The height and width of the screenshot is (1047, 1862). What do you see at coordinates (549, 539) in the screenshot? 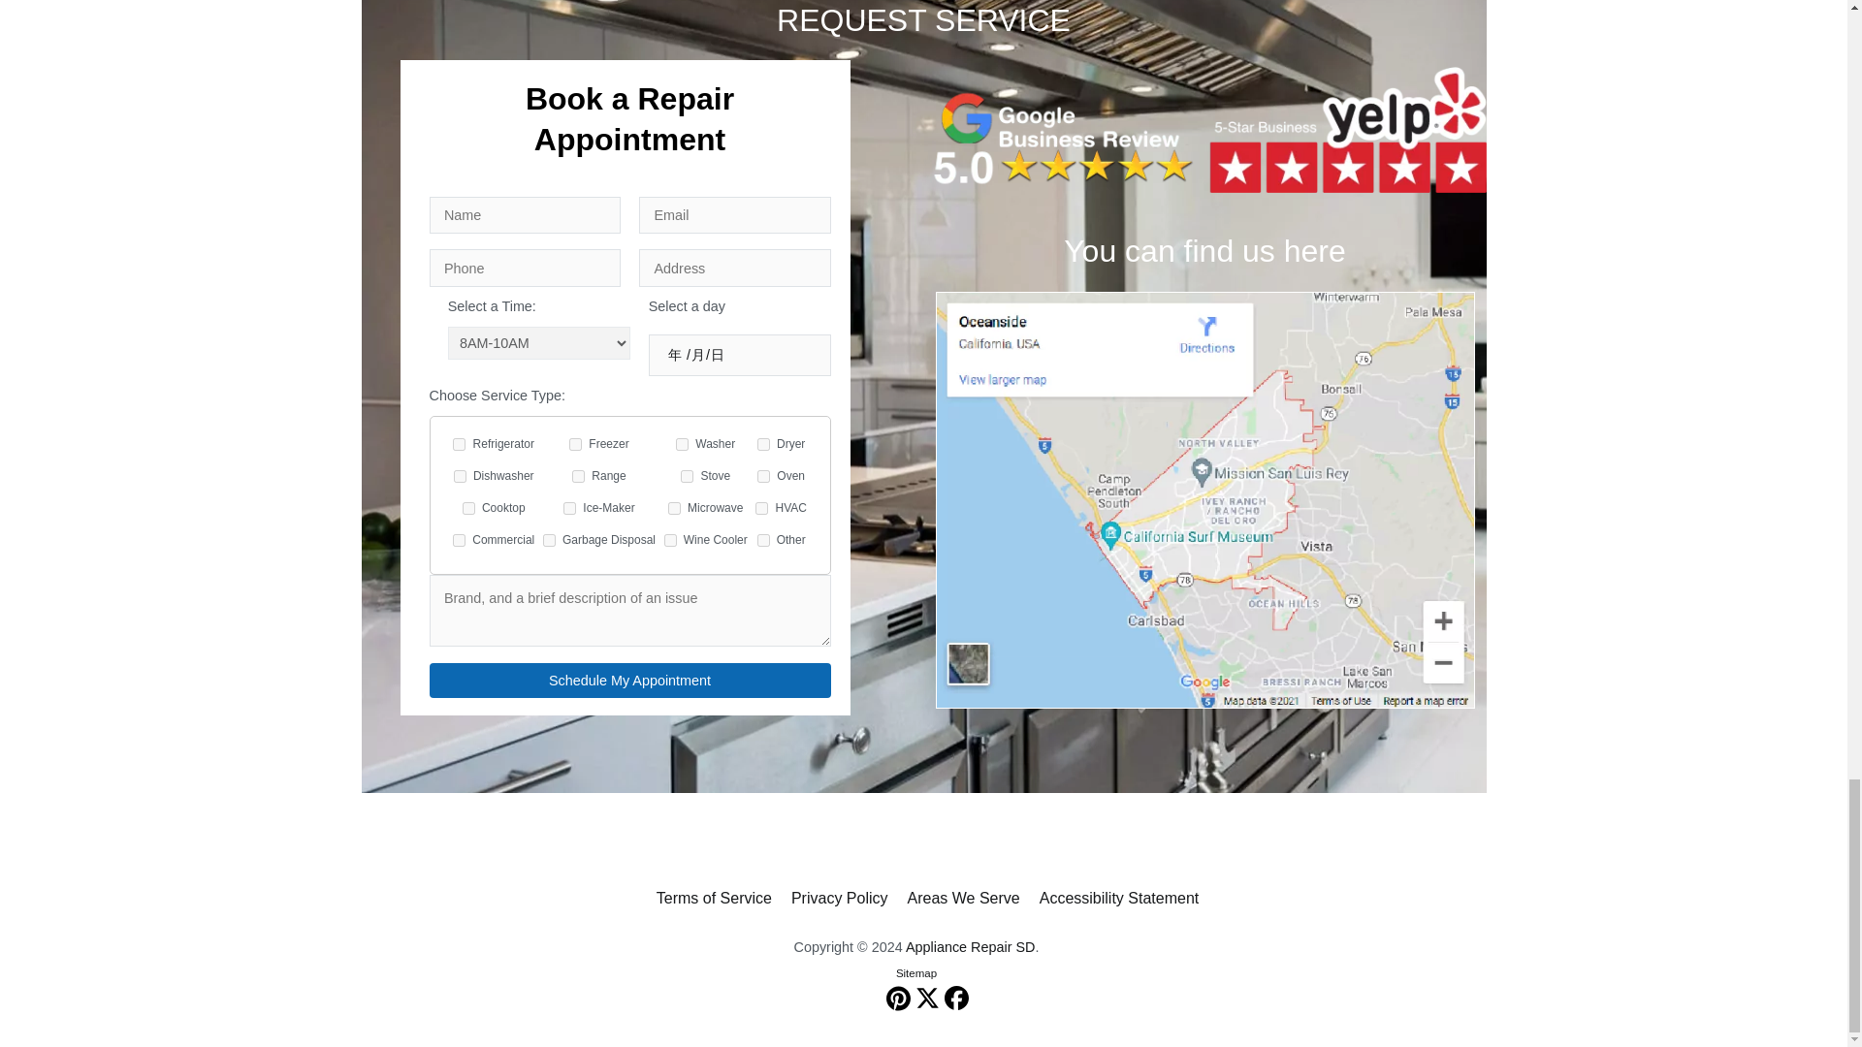
I see `Garbage Disposal` at bounding box center [549, 539].